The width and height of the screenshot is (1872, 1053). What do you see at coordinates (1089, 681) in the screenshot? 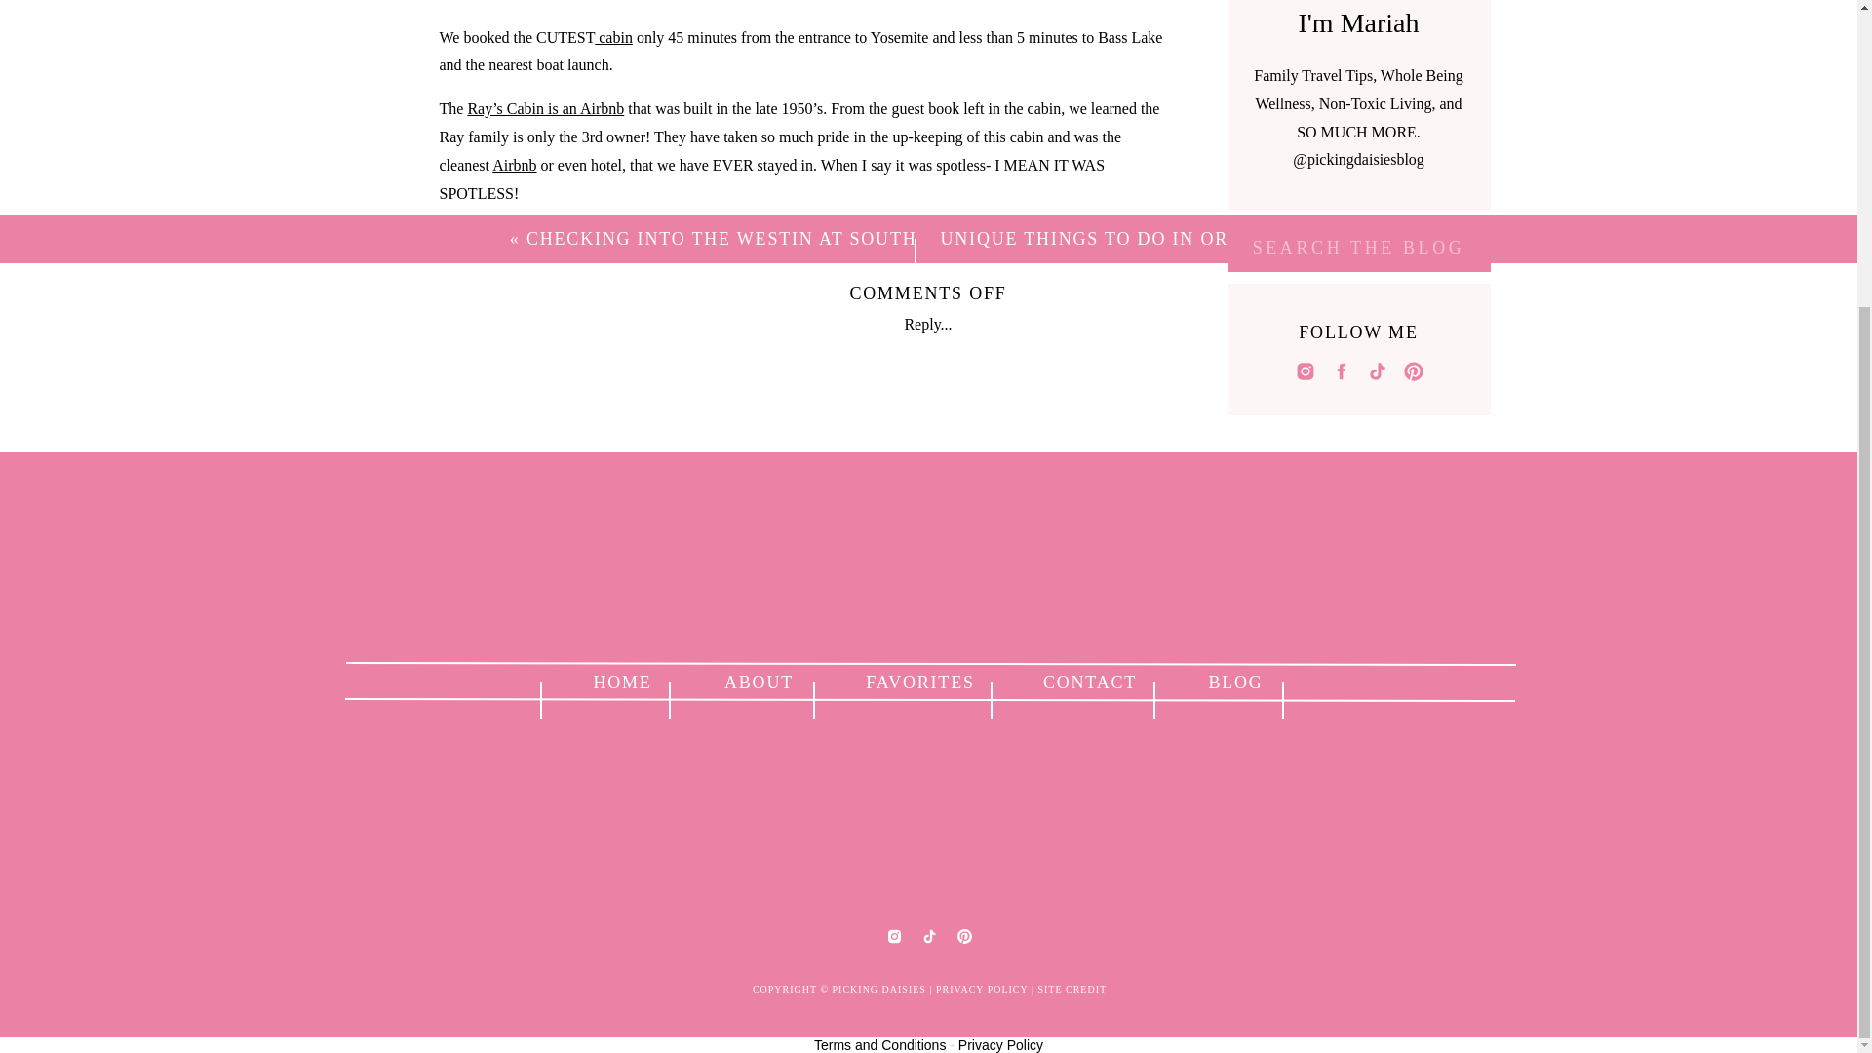
I see `CONTACT` at bounding box center [1089, 681].